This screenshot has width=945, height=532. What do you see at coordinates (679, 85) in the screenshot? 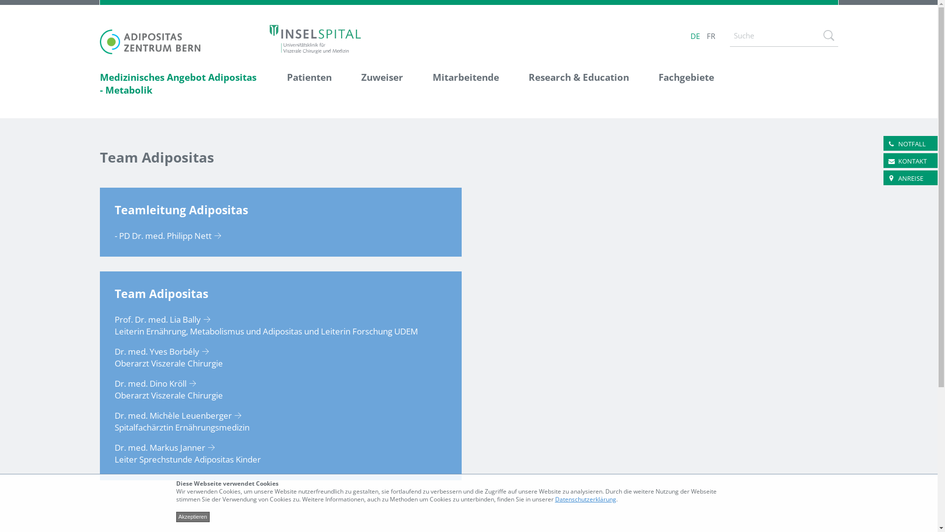
I see `Fachgebiete` at bounding box center [679, 85].